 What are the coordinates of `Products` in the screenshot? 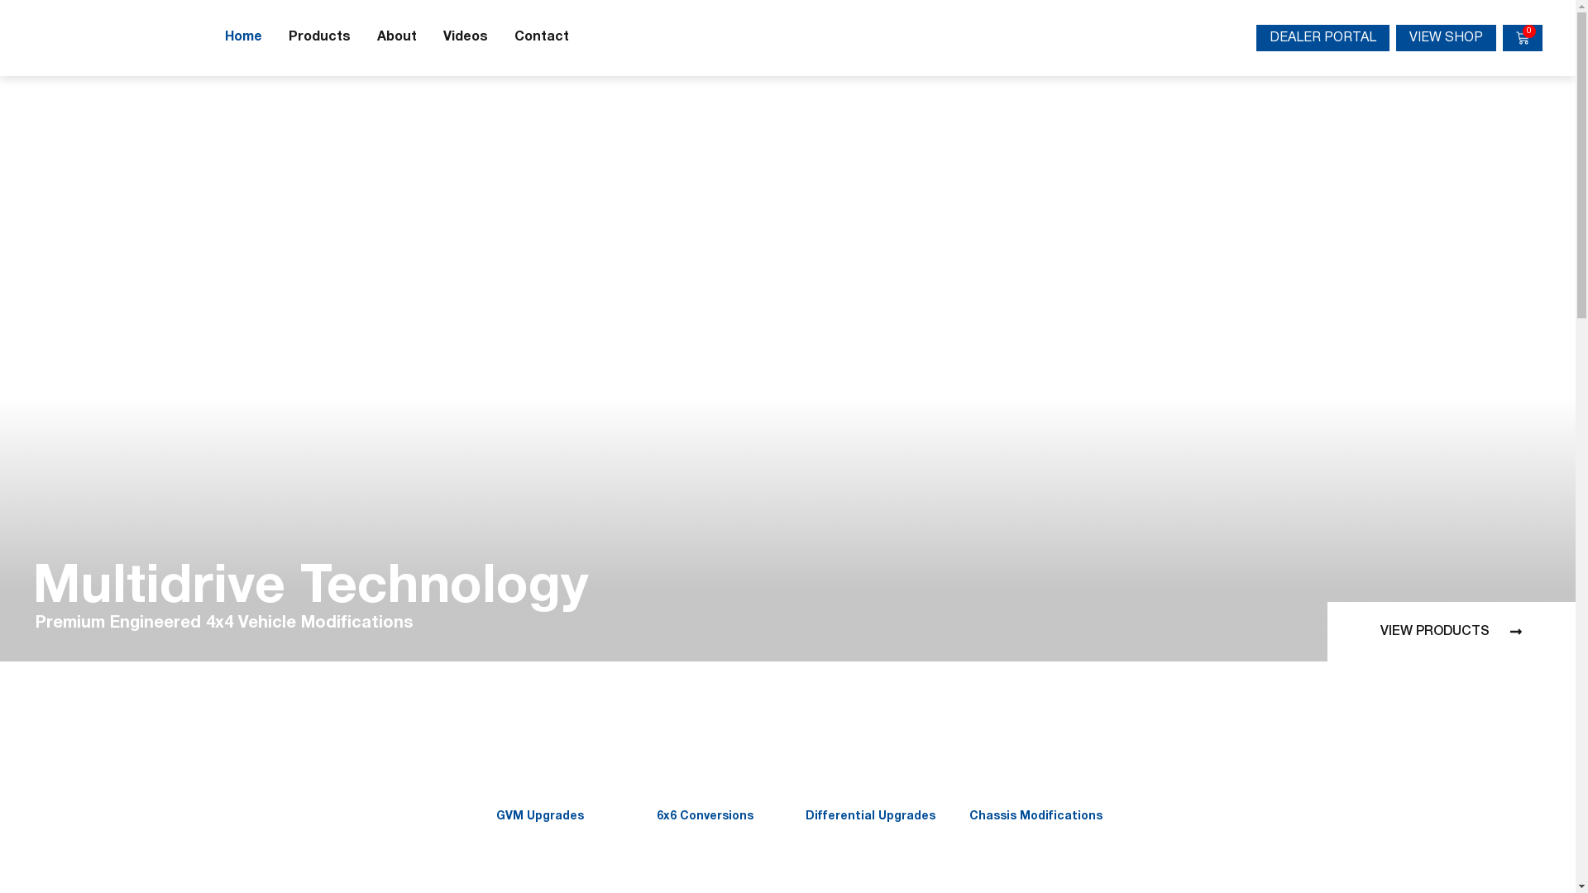 It's located at (319, 38).